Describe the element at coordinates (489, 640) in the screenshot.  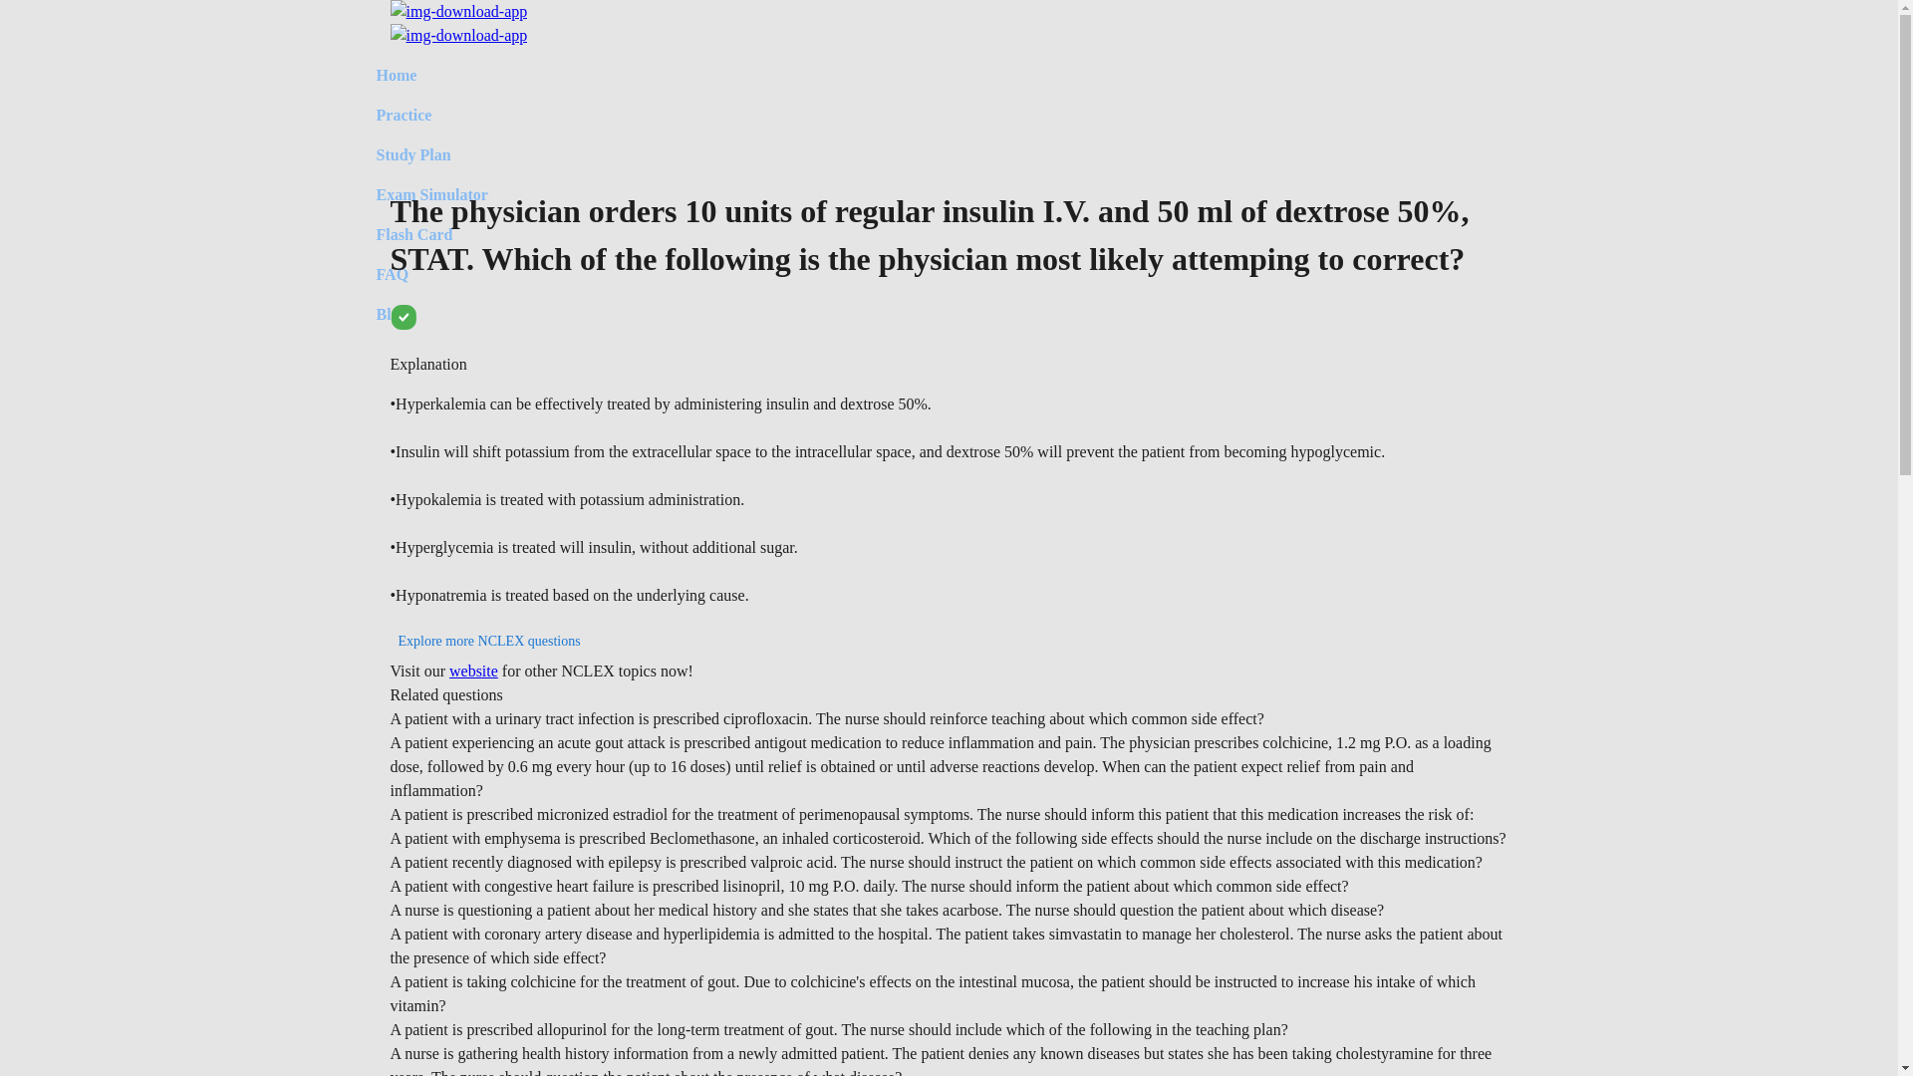
I see `Explore more NCLEX questions` at that location.